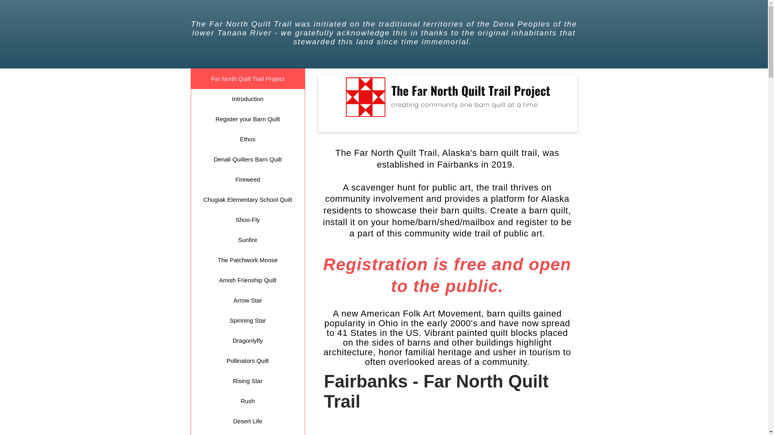 This screenshot has height=435, width=774. I want to click on Register your Barn Quilt, so click(248, 119).